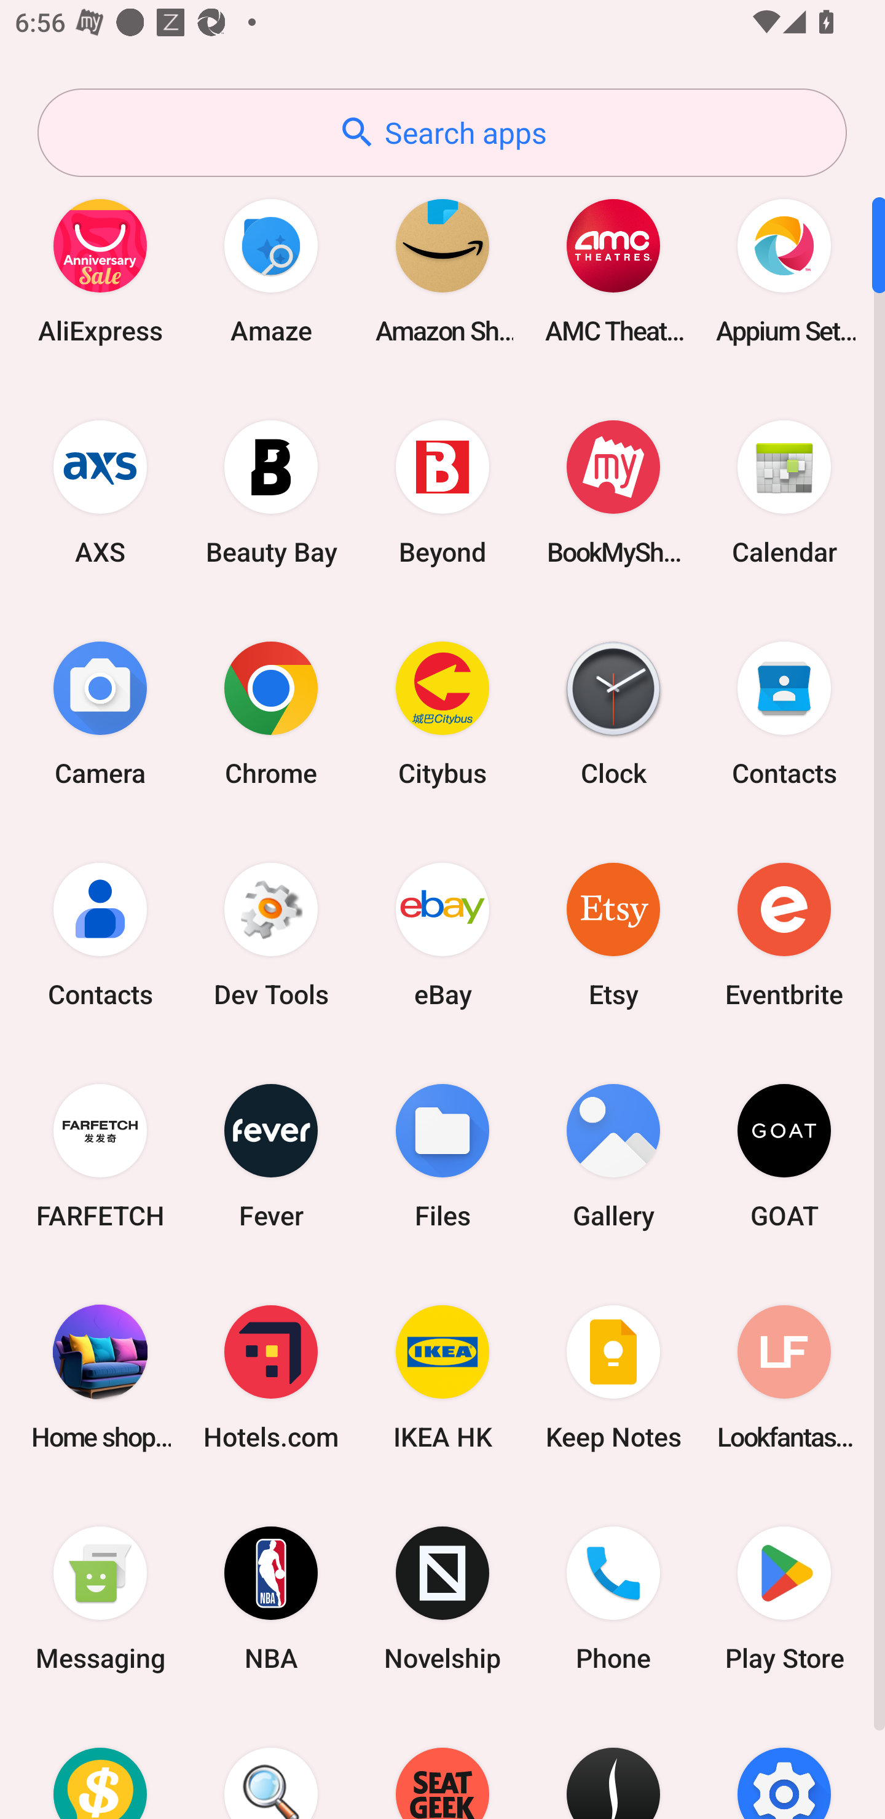 Image resolution: width=885 pixels, height=1819 pixels. What do you see at coordinates (613, 934) in the screenshot?
I see `Etsy` at bounding box center [613, 934].